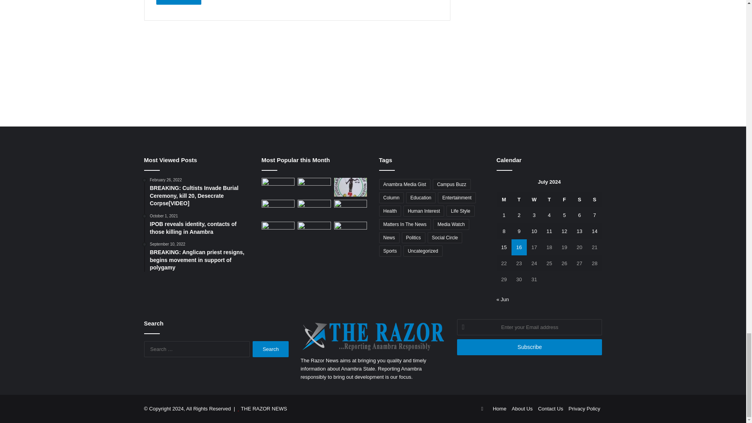  I want to click on Post Comment, so click(179, 2).